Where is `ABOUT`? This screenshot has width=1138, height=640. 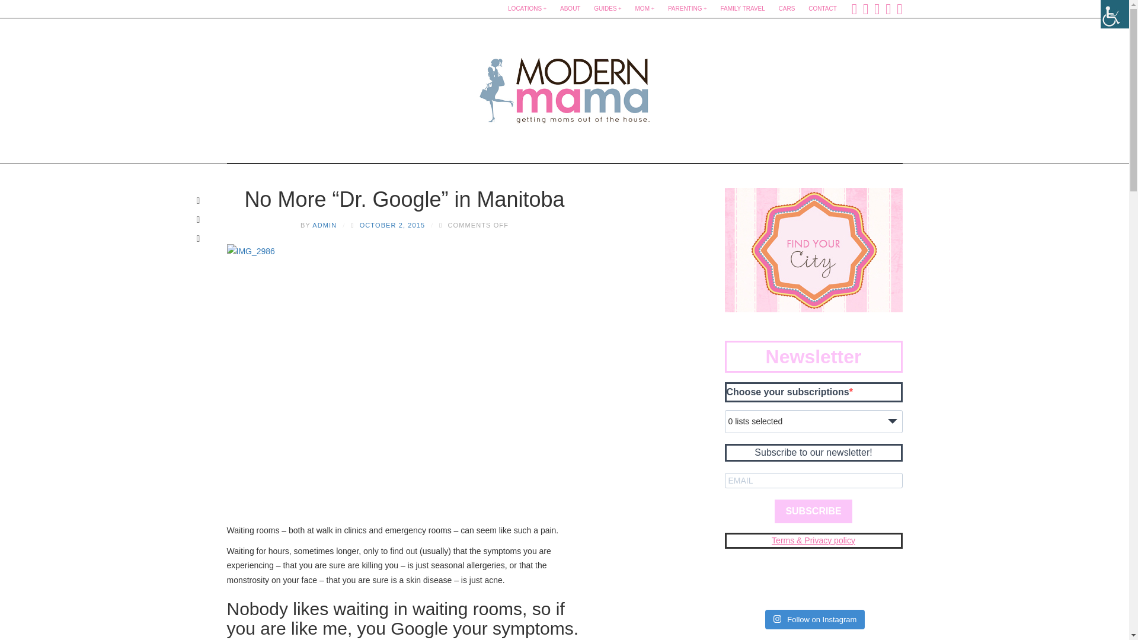
ABOUT is located at coordinates (570, 9).